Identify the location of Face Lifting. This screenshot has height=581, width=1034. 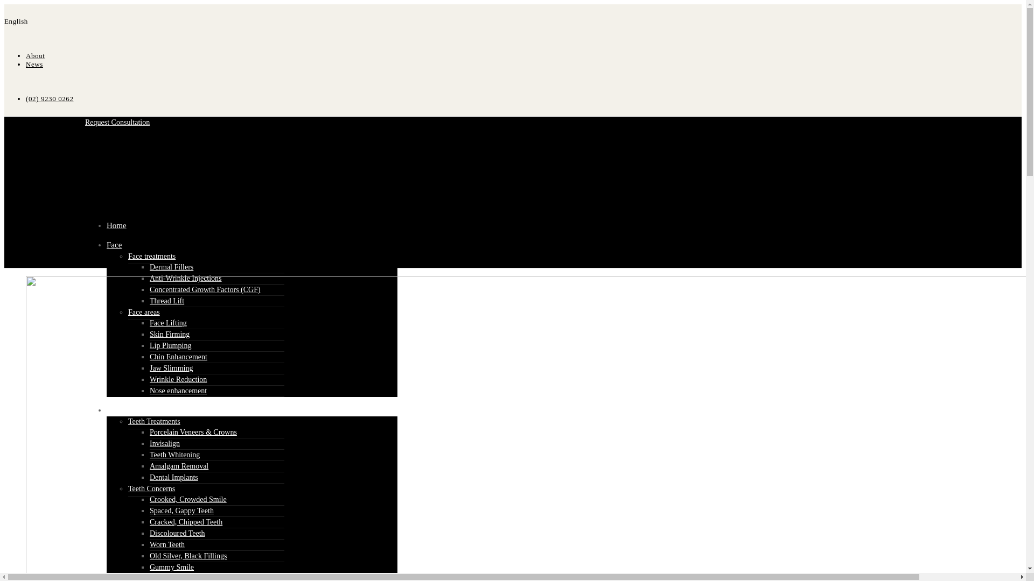
(168, 323).